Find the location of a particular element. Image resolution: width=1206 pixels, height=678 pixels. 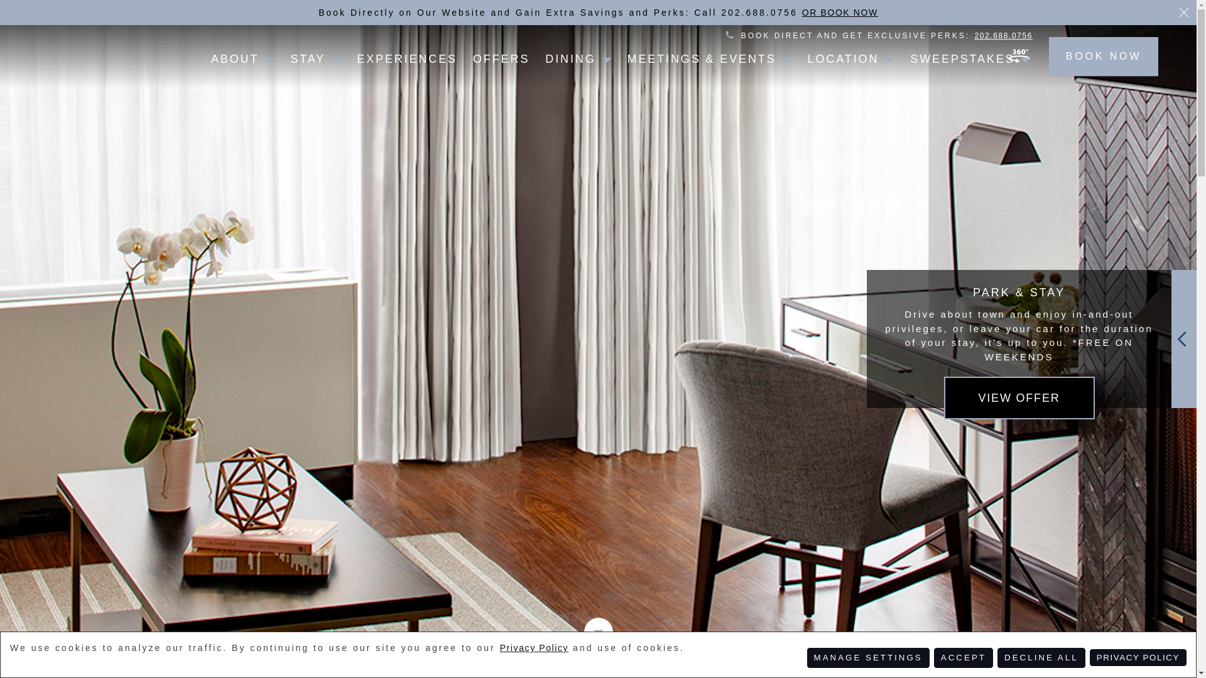

Close is located at coordinates (1184, 13).